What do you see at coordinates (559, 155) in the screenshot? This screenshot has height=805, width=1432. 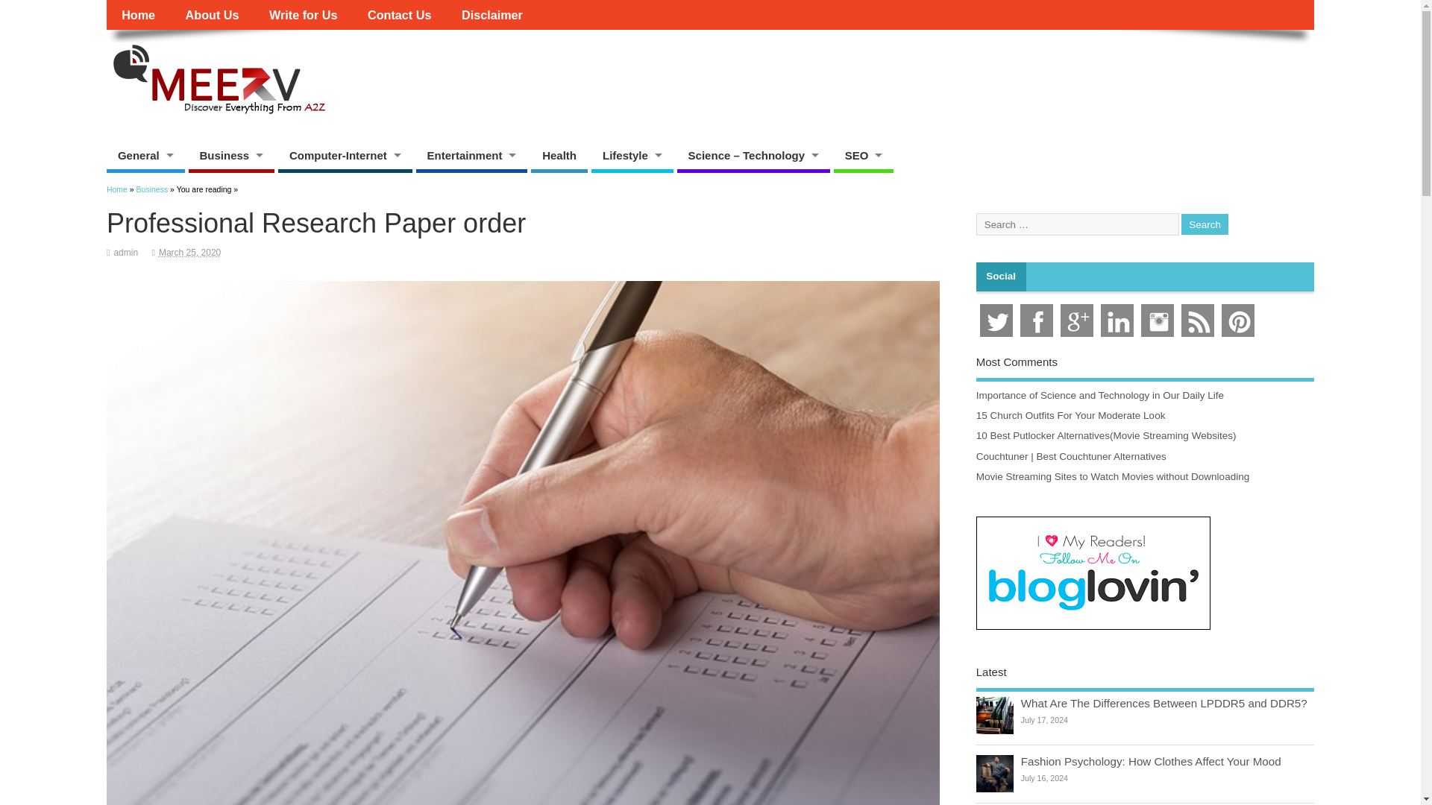 I see `Health` at bounding box center [559, 155].